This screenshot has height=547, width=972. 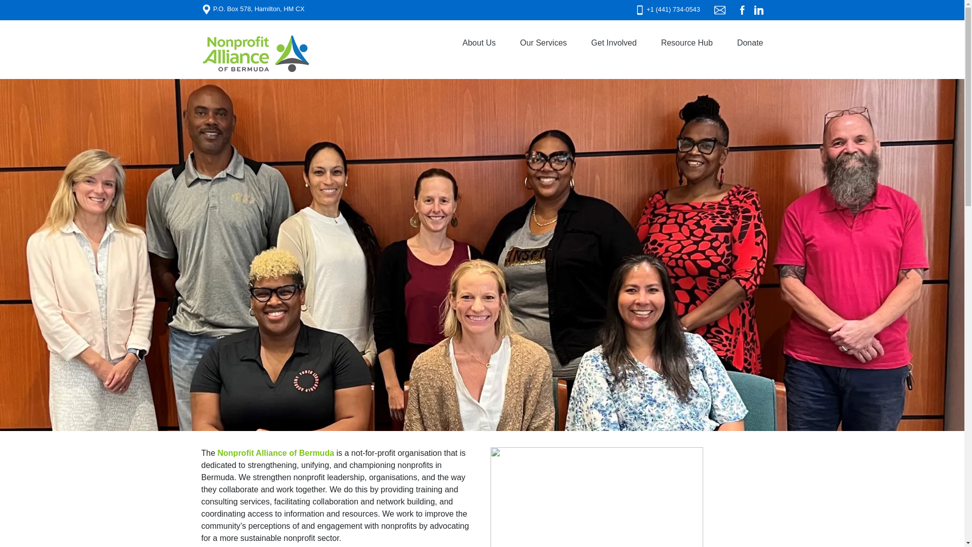 What do you see at coordinates (276, 453) in the screenshot?
I see `Nonprofit Alliance of Bermuda` at bounding box center [276, 453].